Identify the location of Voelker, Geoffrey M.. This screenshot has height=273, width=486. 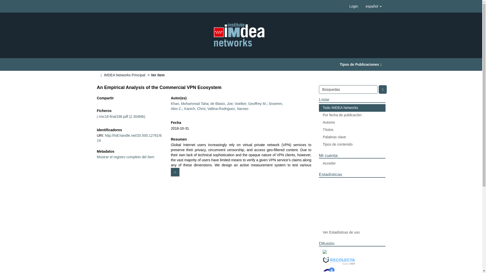
(251, 103).